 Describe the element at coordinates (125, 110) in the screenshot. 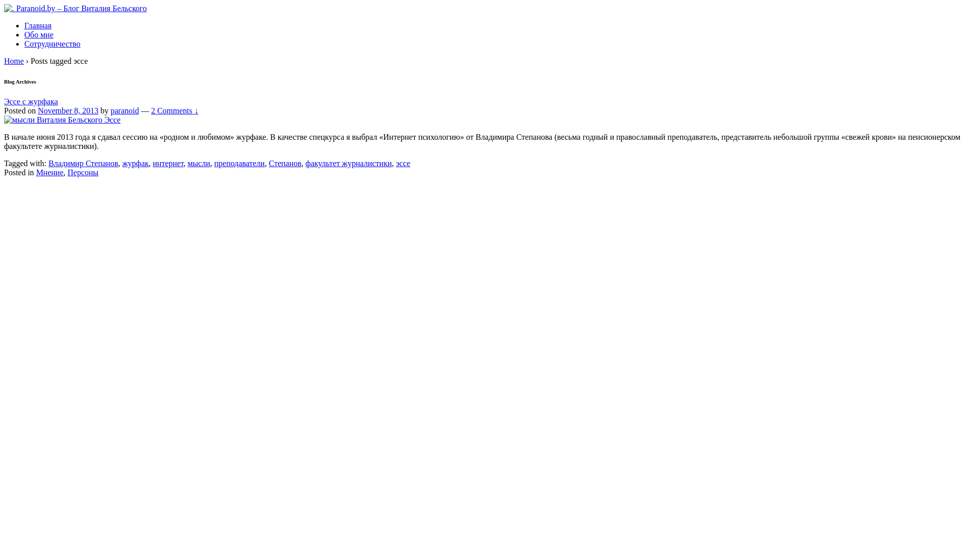

I see `paranoid` at that location.